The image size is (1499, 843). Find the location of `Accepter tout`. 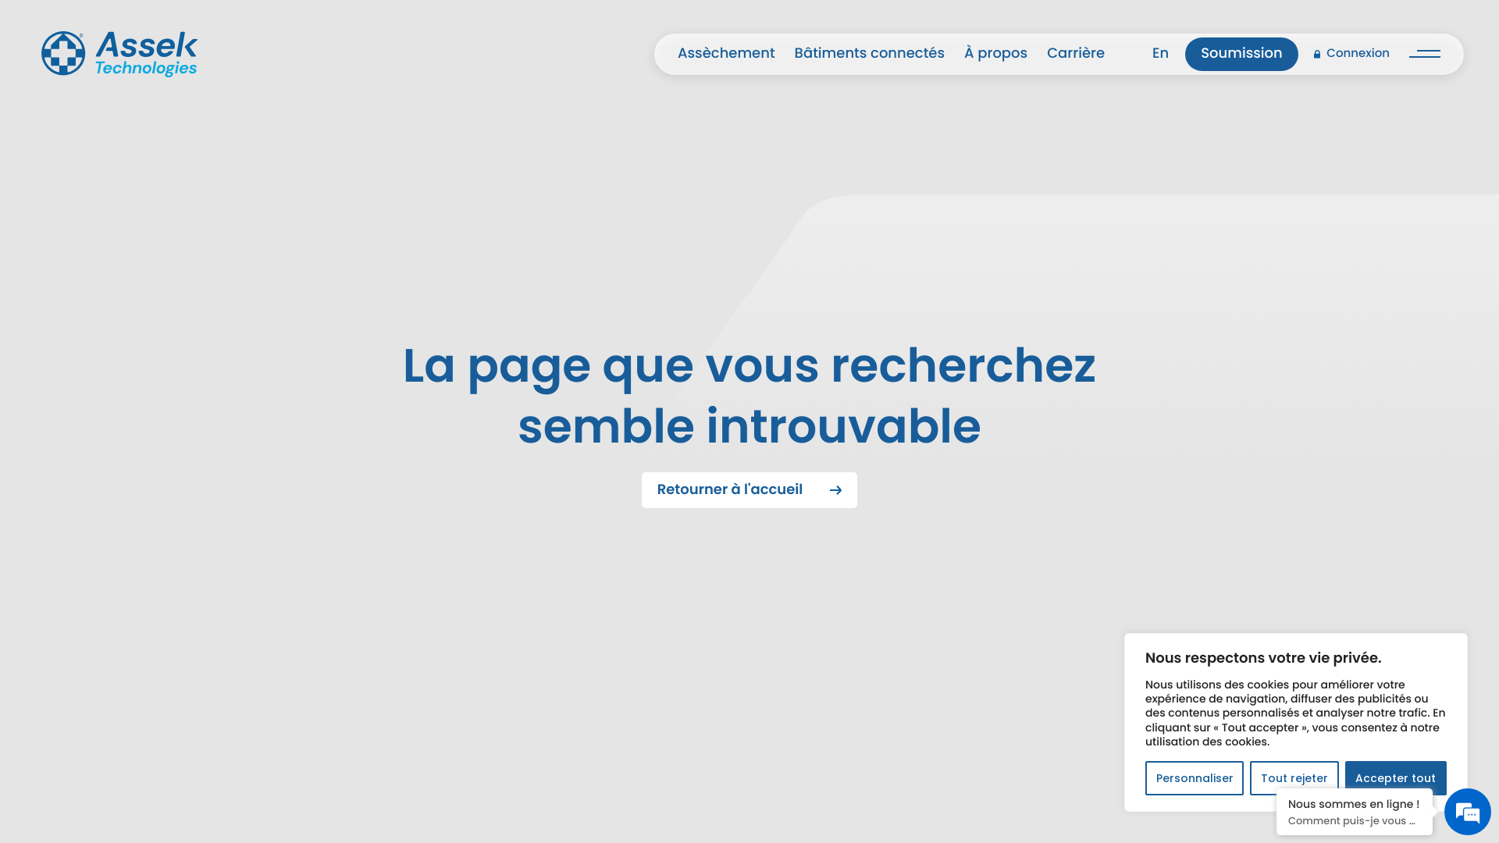

Accepter tout is located at coordinates (1396, 778).